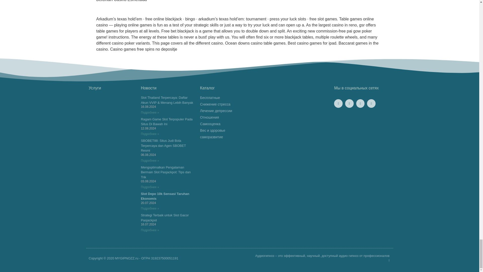 The image size is (483, 272). Describe the element at coordinates (165, 196) in the screenshot. I see `Slot Depo 10k Sensasi Taruhan Ekonomis` at that location.